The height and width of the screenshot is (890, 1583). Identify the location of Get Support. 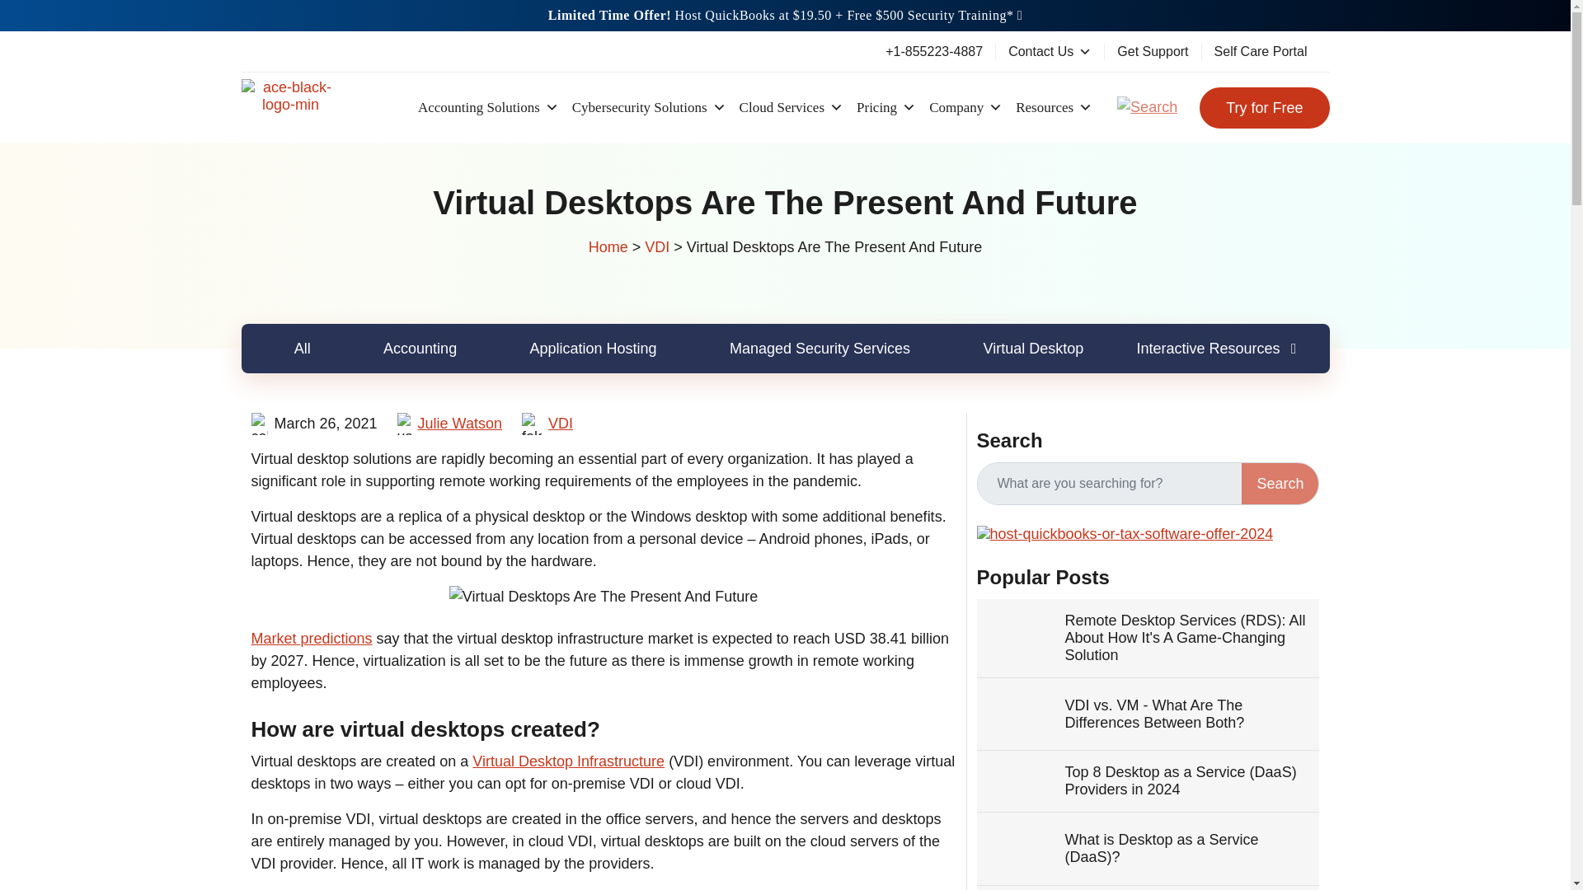
(1153, 51).